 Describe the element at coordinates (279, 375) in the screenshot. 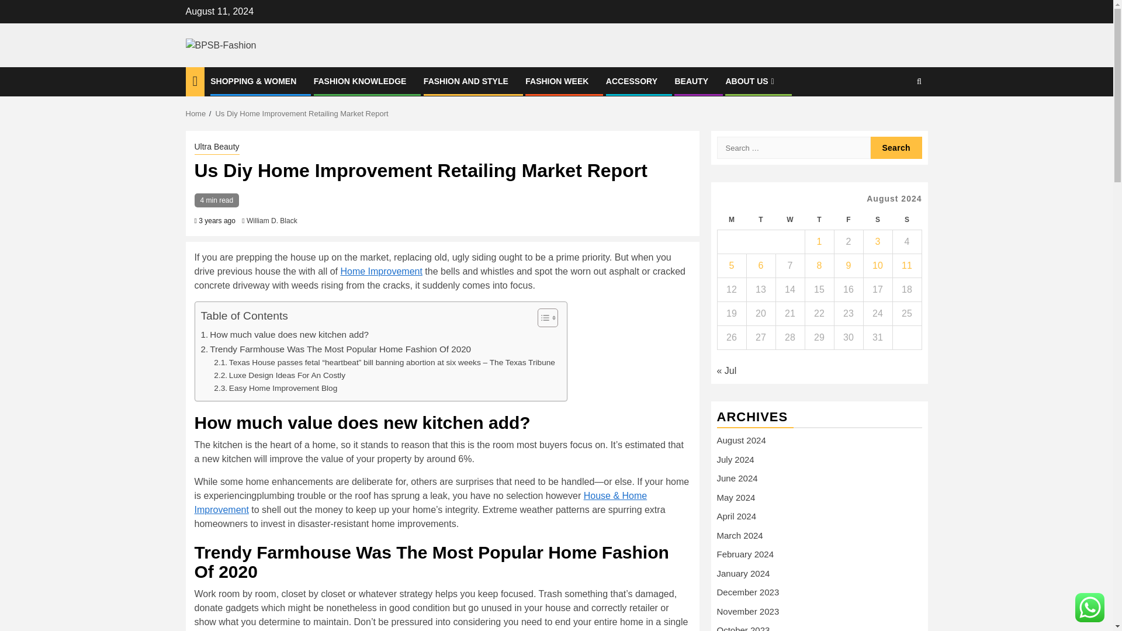

I see `Luxe Design Ideas For An Costly` at that location.